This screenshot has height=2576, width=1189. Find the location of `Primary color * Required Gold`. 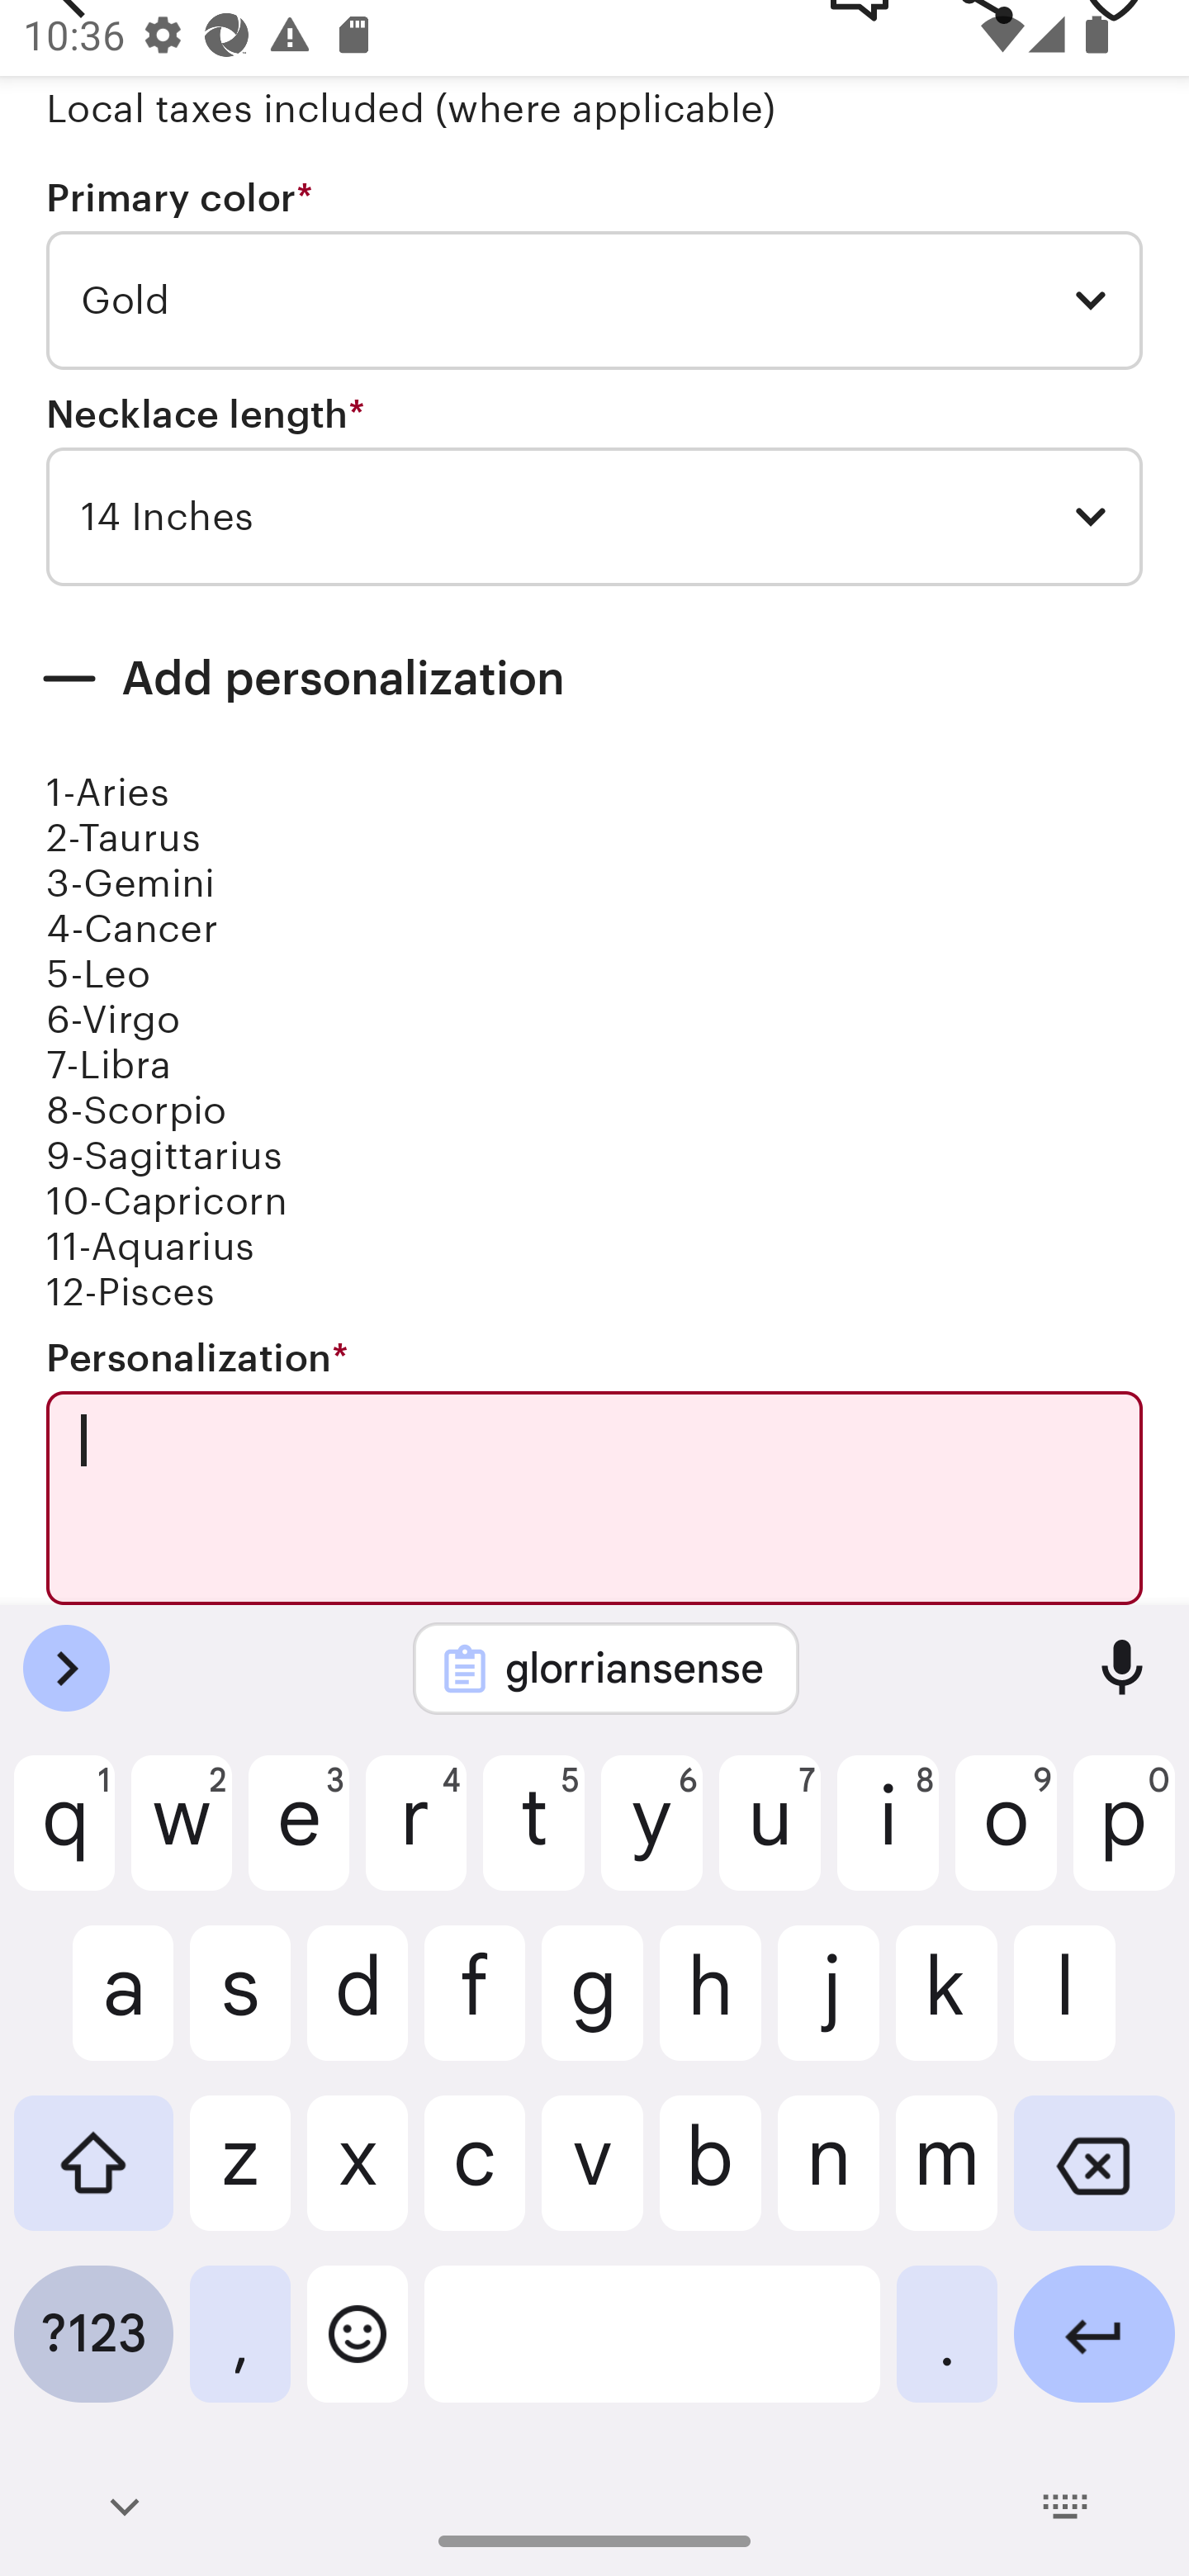

Primary color * Required Gold is located at coordinates (594, 274).